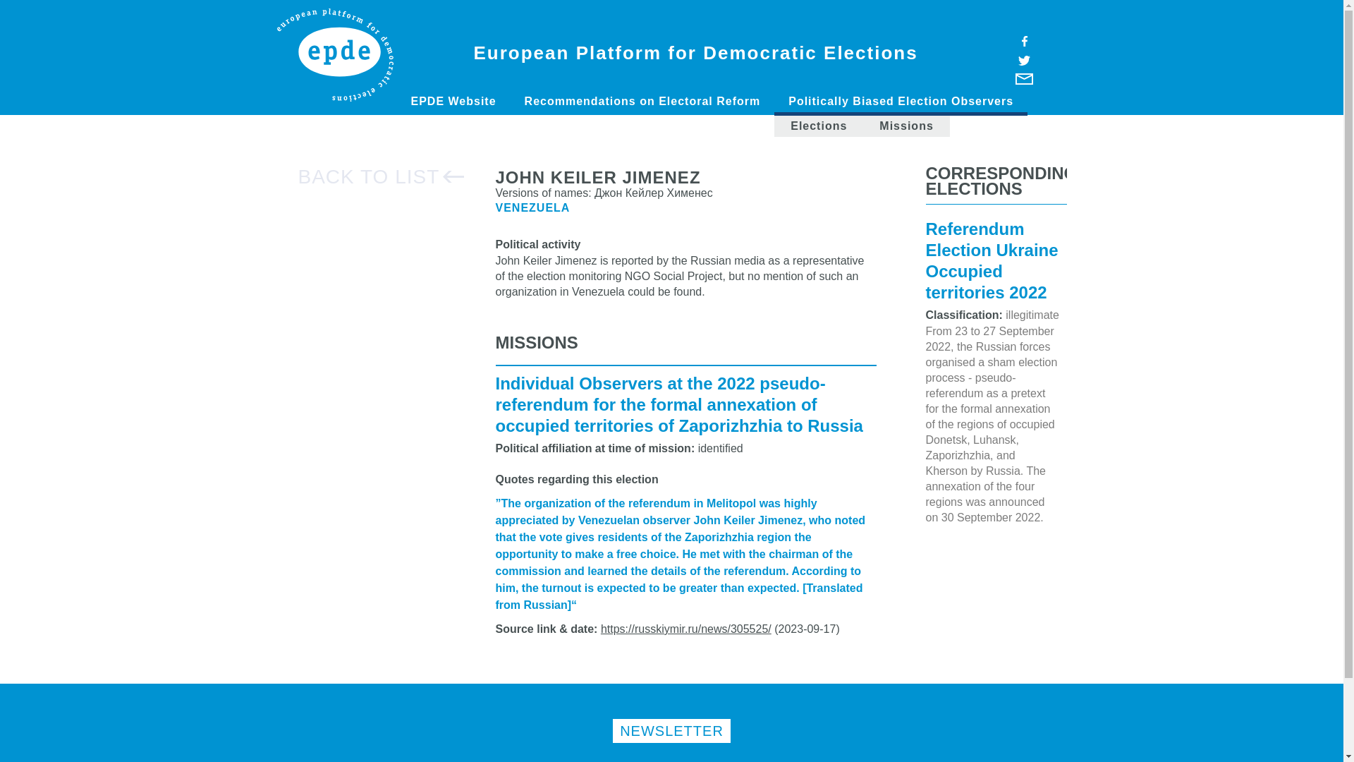 The height and width of the screenshot is (762, 1354). Describe the element at coordinates (642, 101) in the screenshot. I see `Recommendations on Electoral Reform` at that location.